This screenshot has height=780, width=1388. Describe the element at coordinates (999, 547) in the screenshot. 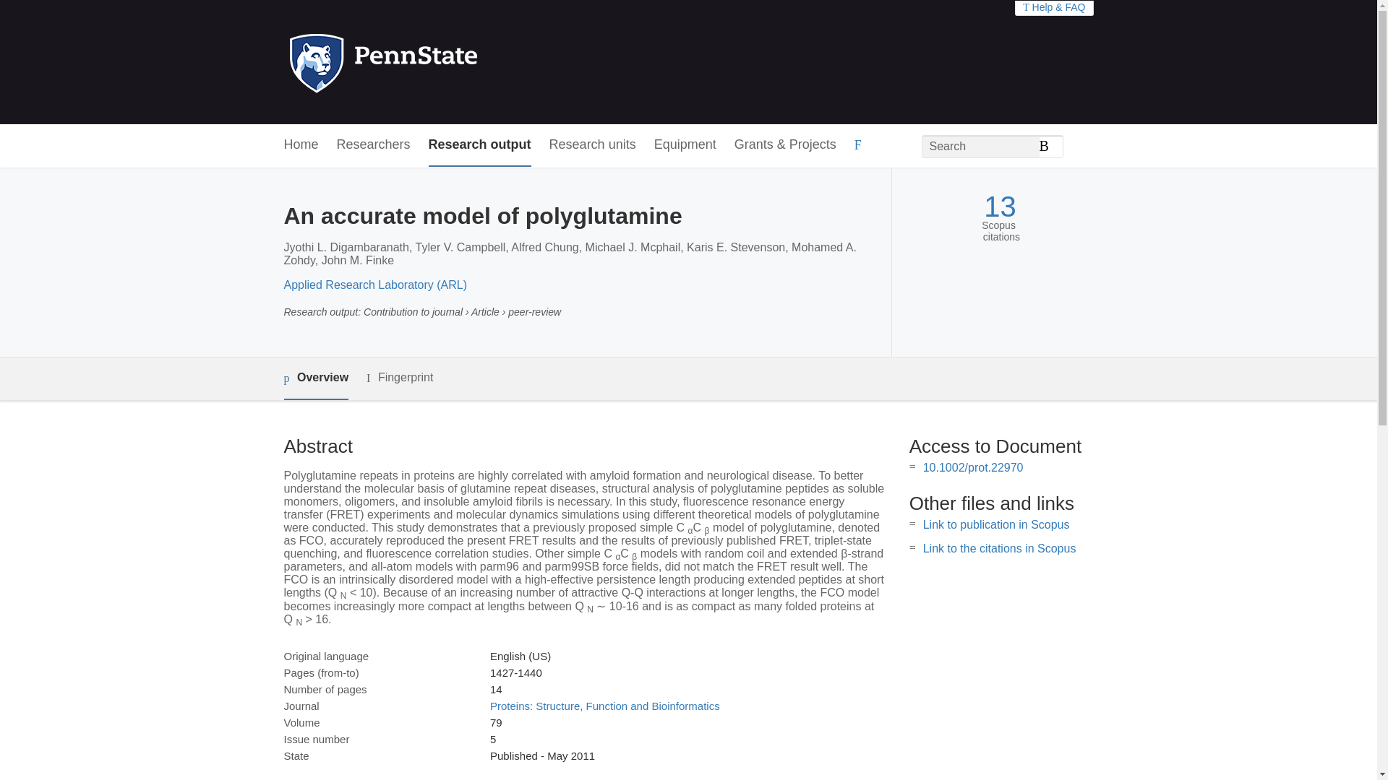

I see `Link to the citations in Scopus` at that location.